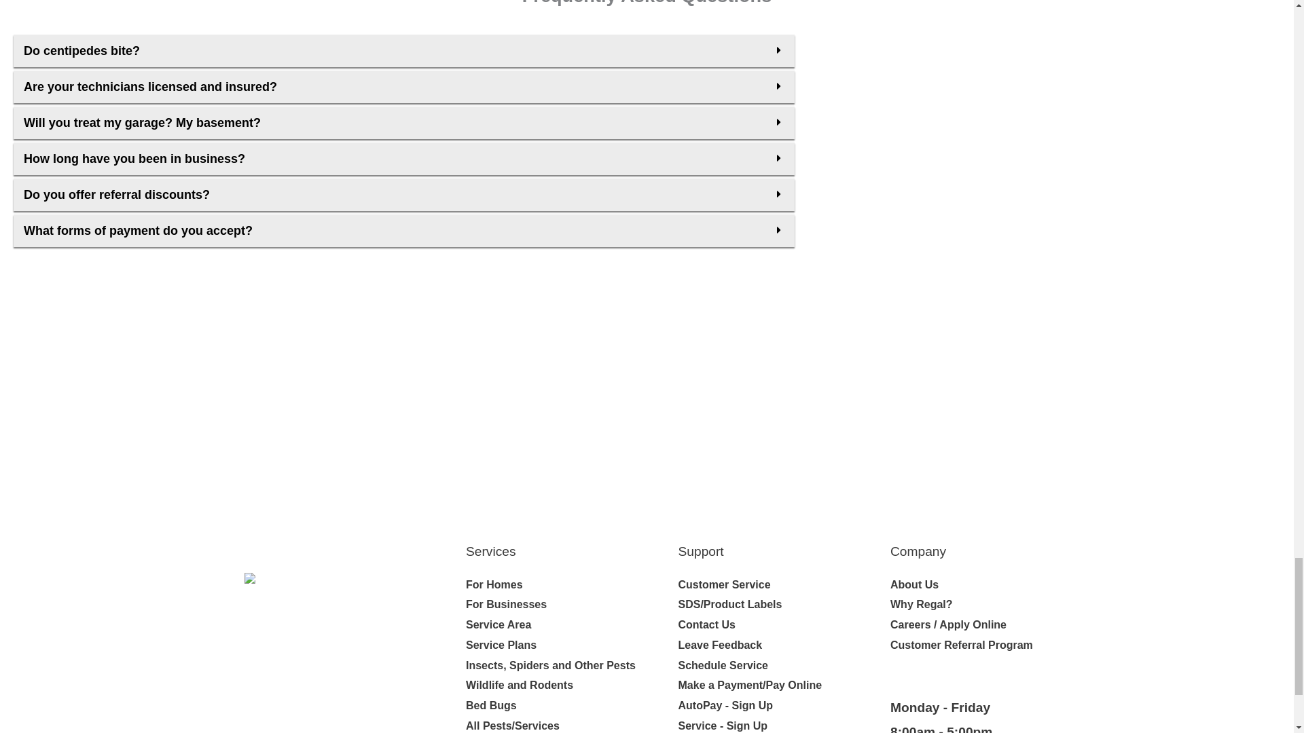 This screenshot has width=1304, height=733. I want to click on How long have you been in business?, so click(134, 159).